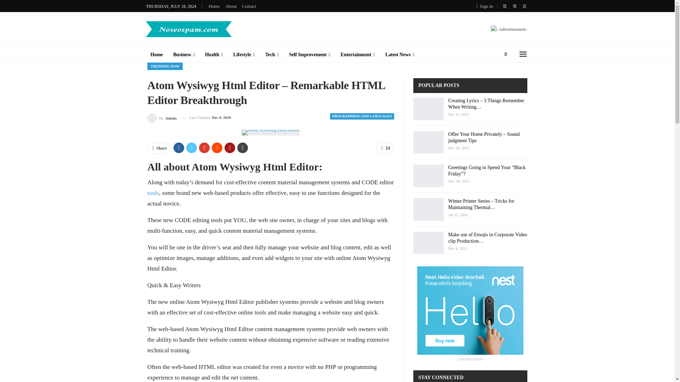 This screenshot has width=680, height=382. What do you see at coordinates (231, 6) in the screenshot?
I see `About` at bounding box center [231, 6].